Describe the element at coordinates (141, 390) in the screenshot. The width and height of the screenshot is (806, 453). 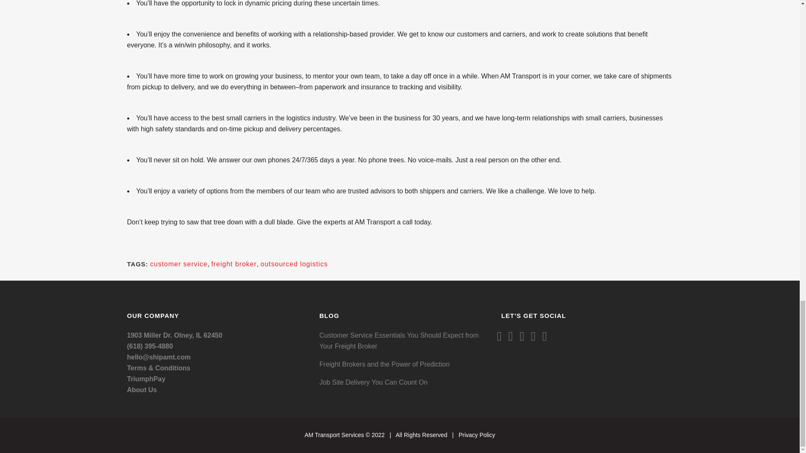
I see `About Us` at that location.